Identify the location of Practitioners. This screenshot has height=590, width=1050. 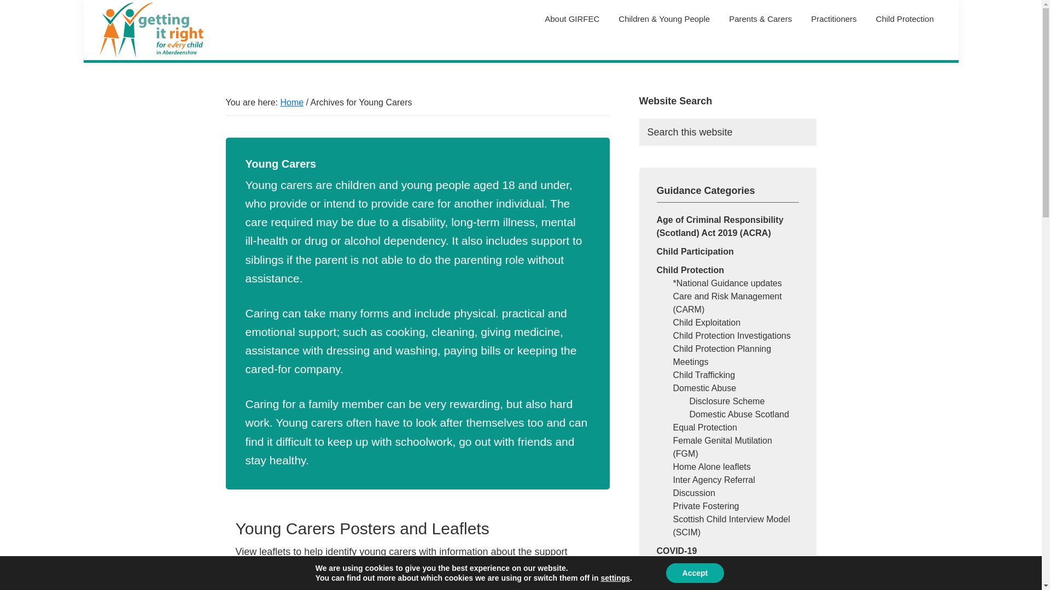
(833, 19).